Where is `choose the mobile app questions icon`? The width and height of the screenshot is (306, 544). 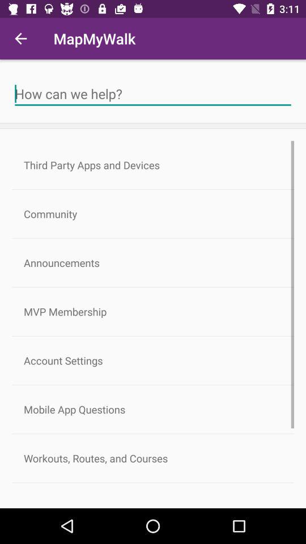
choose the mobile app questions icon is located at coordinates (153, 409).